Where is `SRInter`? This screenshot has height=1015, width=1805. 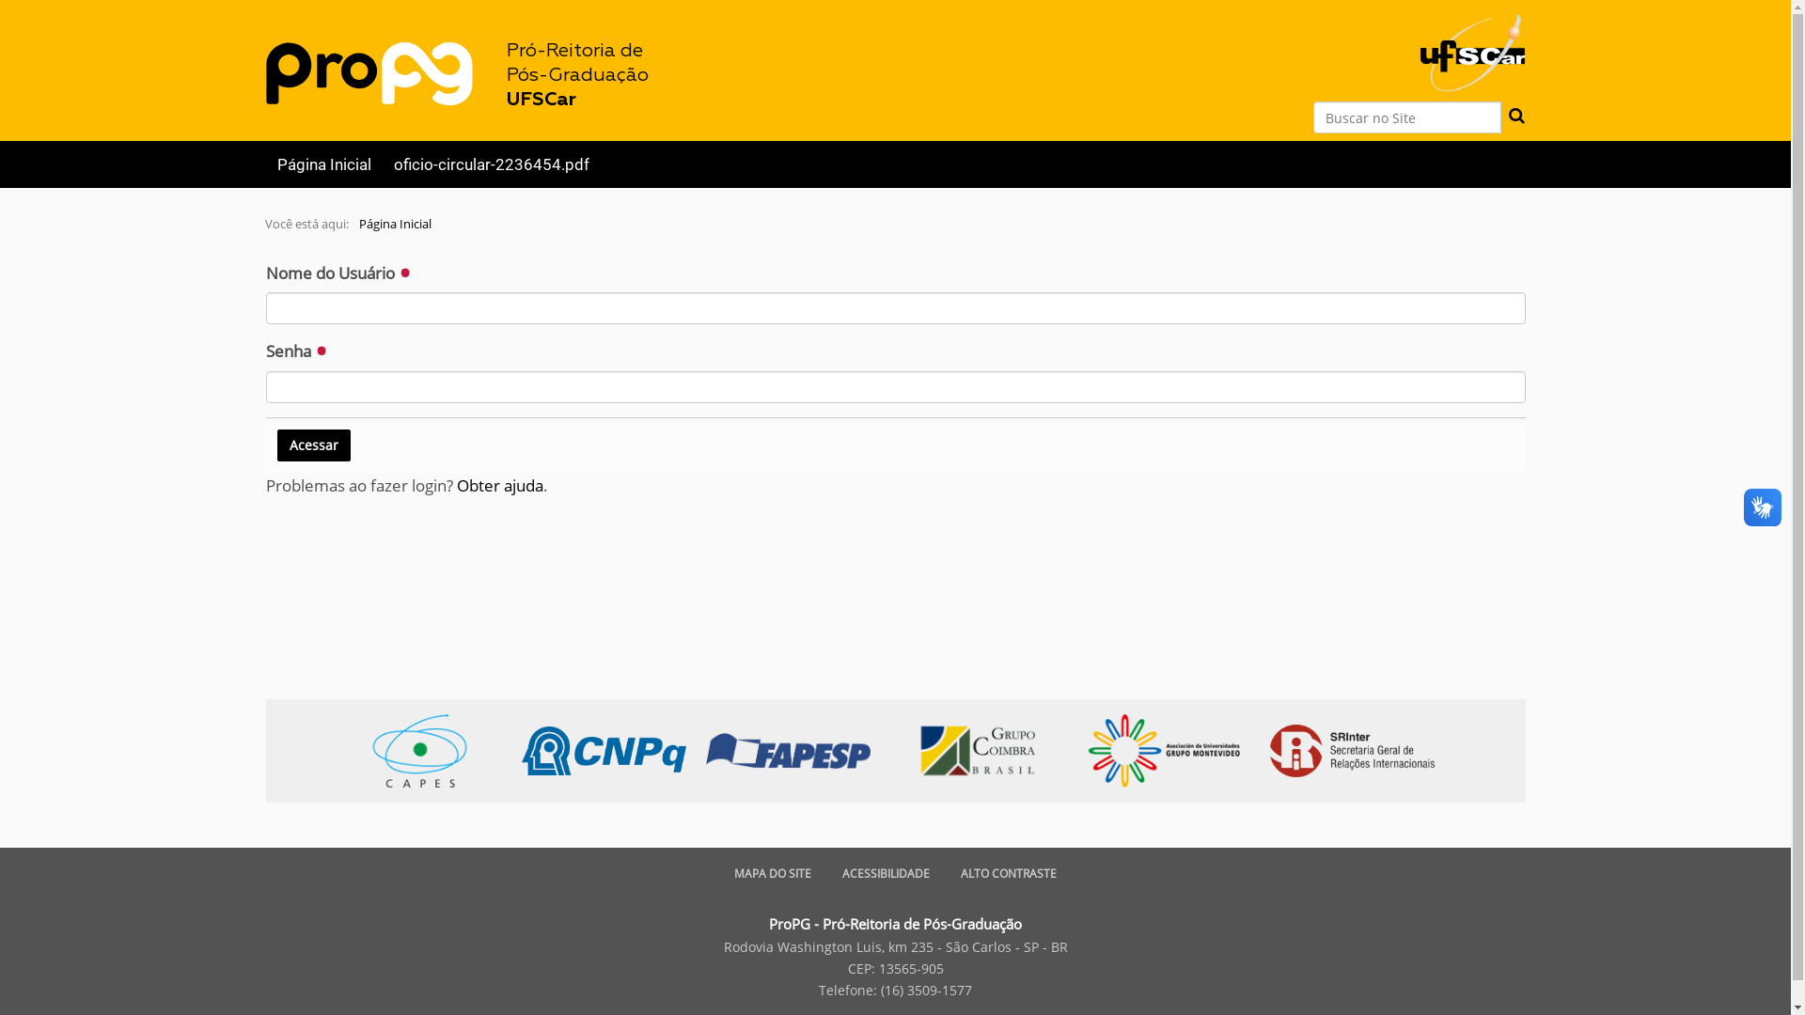 SRInter is located at coordinates (1354, 751).